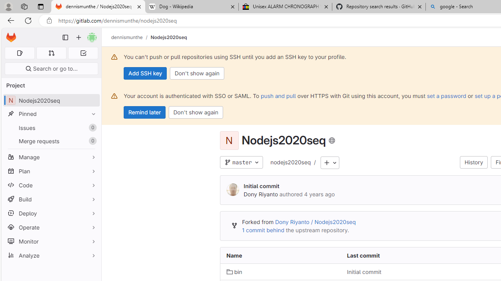 This screenshot has width=501, height=281. Describe the element at coordinates (127, 37) in the screenshot. I see `dennismunthe` at that location.